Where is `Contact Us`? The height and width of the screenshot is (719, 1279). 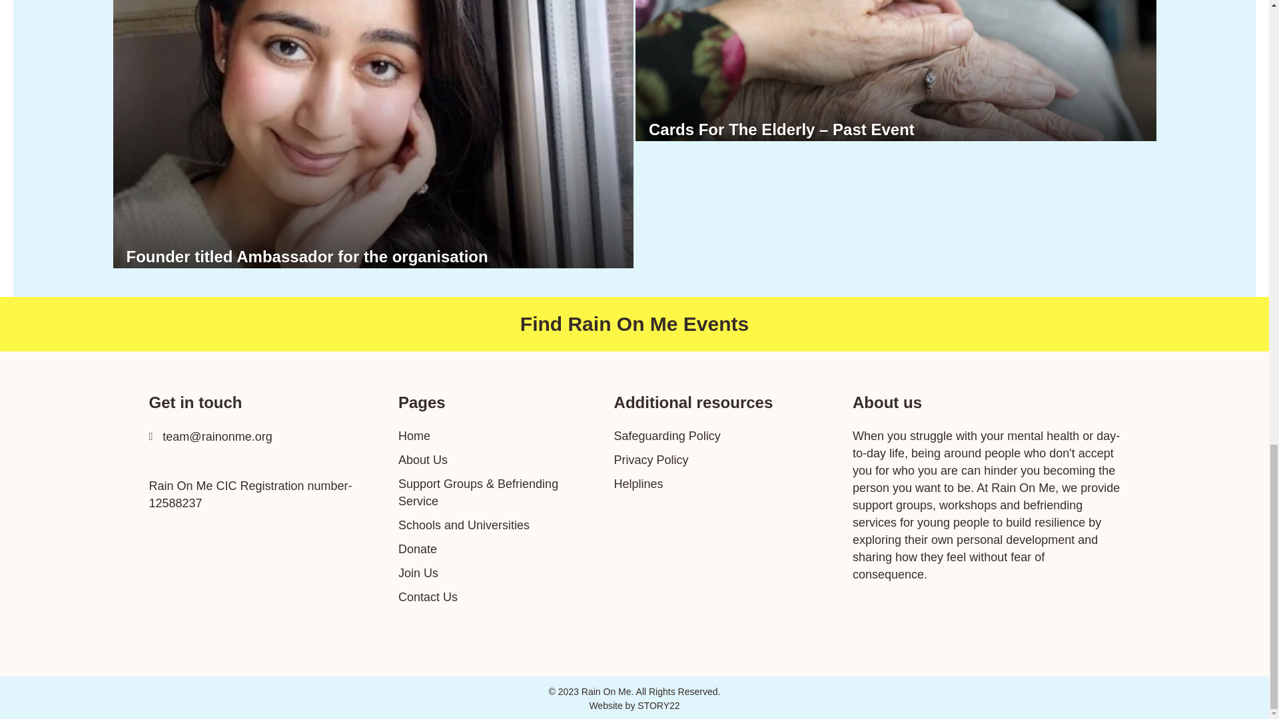
Contact Us is located at coordinates (428, 597).